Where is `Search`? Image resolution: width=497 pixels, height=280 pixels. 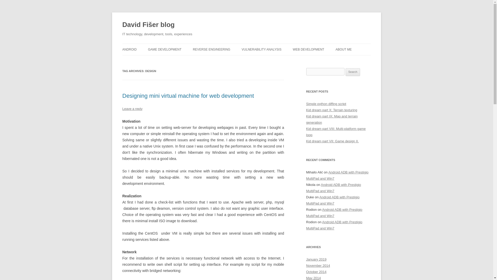
Search is located at coordinates (353, 72).